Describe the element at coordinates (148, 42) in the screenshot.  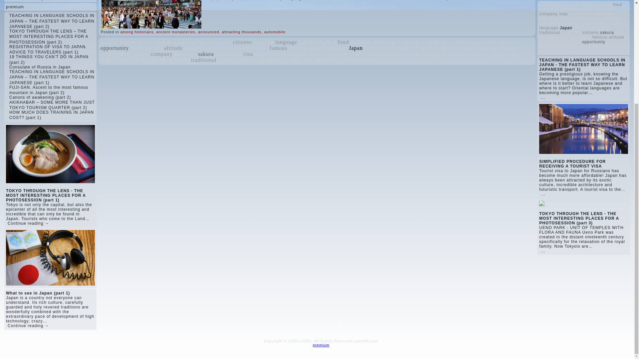
I see `visit` at that location.